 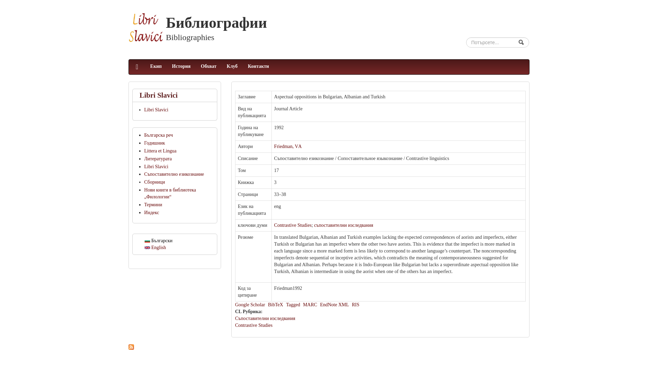 I want to click on Click to search Google Scholar for this entry, so click(x=250, y=305).